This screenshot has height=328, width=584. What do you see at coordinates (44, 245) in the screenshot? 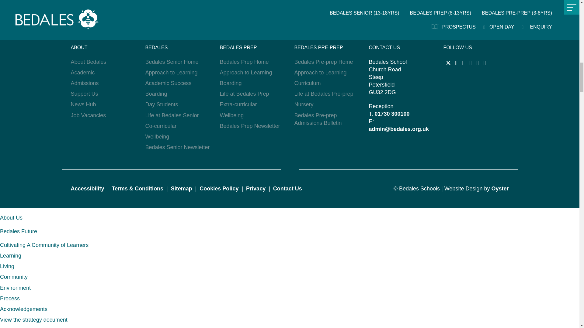
I see `Cultivating A Community of Learners` at bounding box center [44, 245].